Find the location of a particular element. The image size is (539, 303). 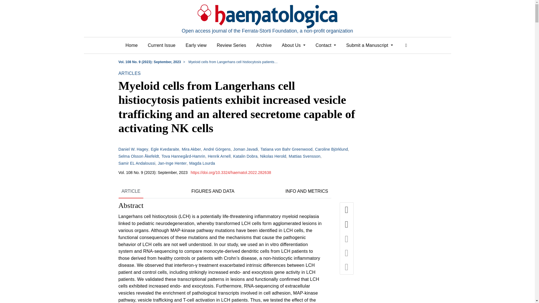

Home is located at coordinates (131, 45).